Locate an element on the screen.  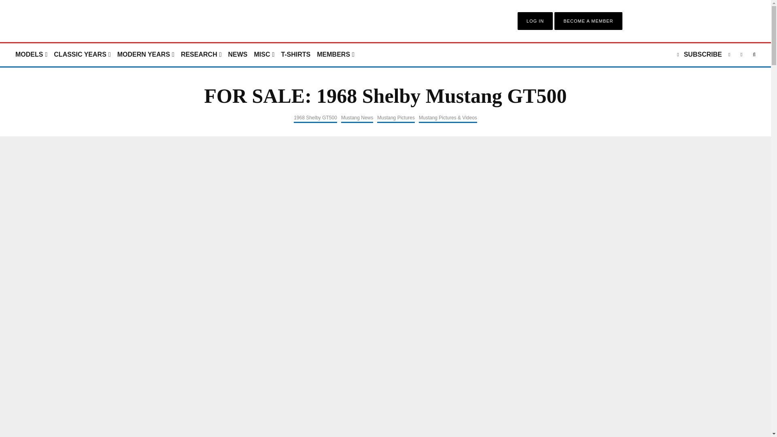
LOG IN is located at coordinates (535, 21).